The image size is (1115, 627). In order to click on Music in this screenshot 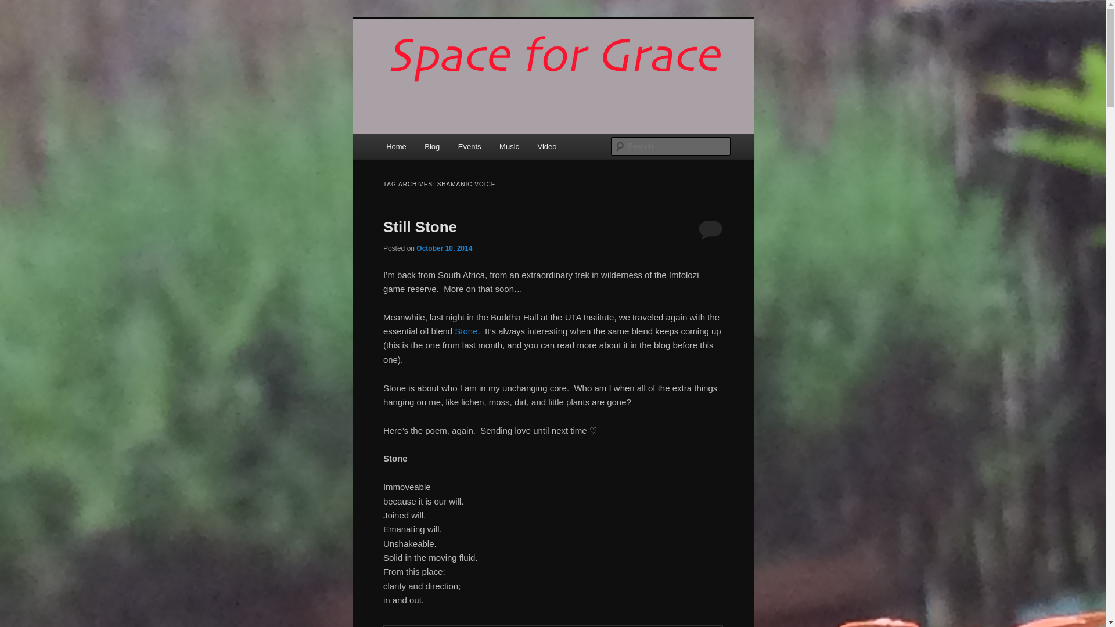, I will do `click(509, 146)`.